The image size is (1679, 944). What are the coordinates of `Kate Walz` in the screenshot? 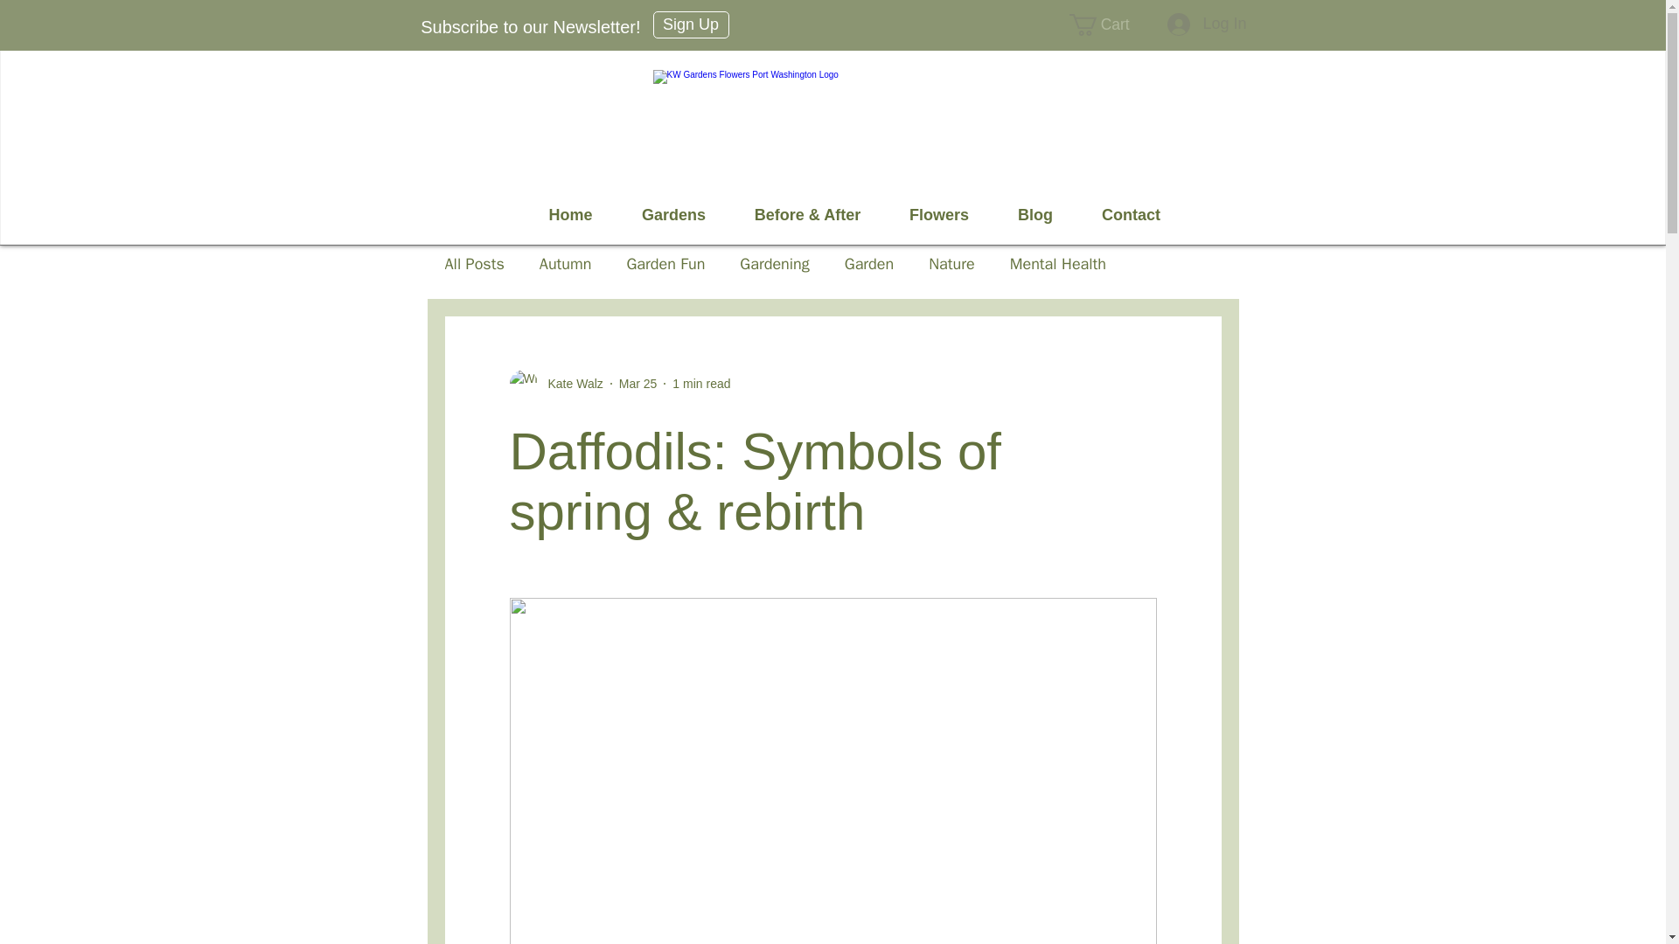 It's located at (555, 383).